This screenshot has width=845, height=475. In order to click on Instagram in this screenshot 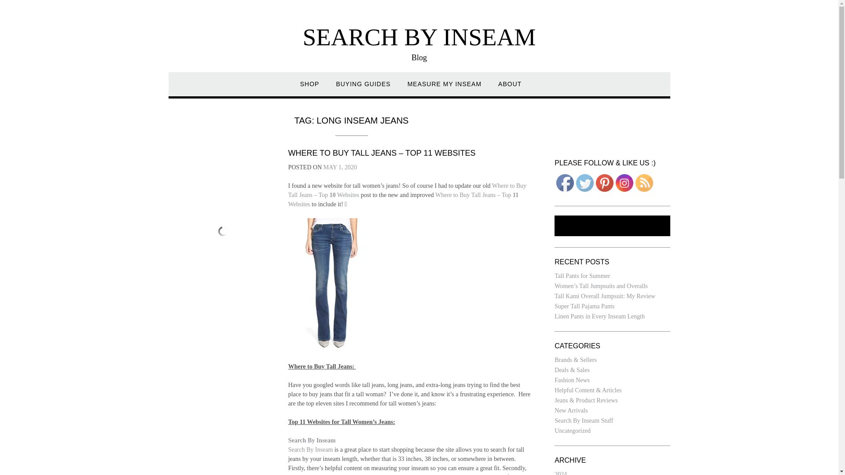, I will do `click(624, 183)`.